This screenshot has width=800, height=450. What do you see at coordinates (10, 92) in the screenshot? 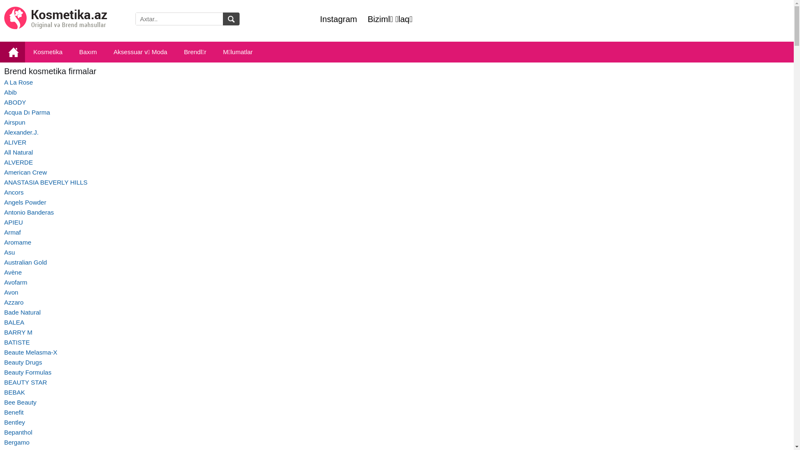
I see `Abib` at bounding box center [10, 92].